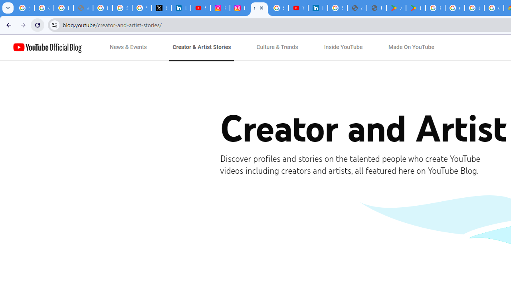  Describe the element at coordinates (277, 47) in the screenshot. I see `Culture & Trends` at that location.